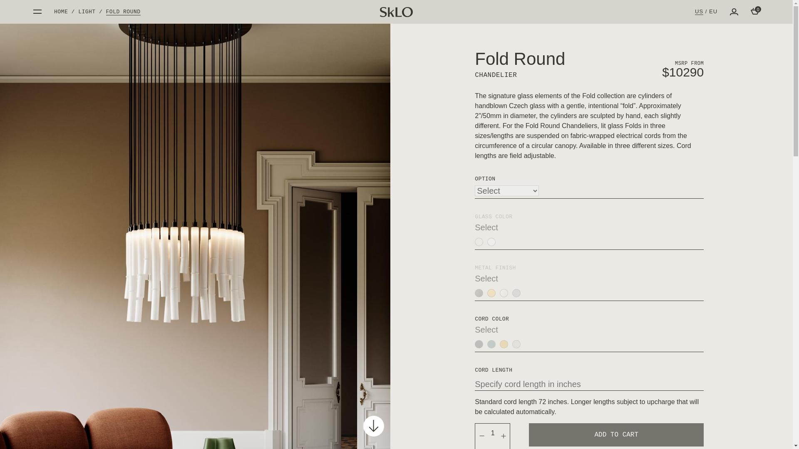  What do you see at coordinates (87, 12) in the screenshot?
I see `LIGHT` at bounding box center [87, 12].